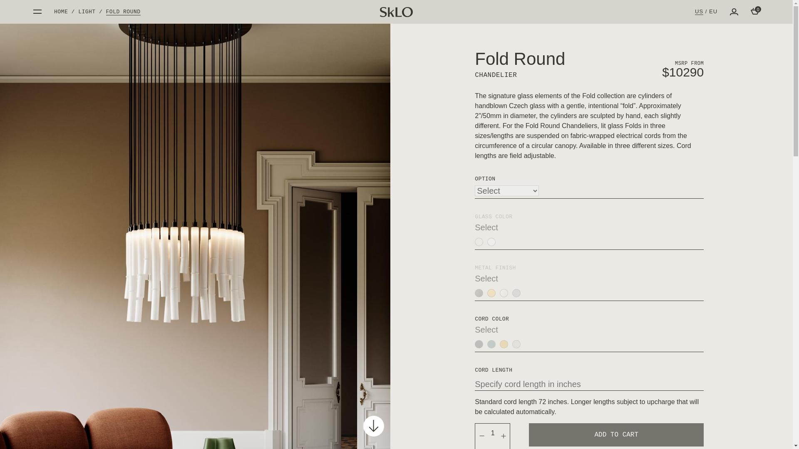  What do you see at coordinates (87, 12) in the screenshot?
I see `LIGHT` at bounding box center [87, 12].